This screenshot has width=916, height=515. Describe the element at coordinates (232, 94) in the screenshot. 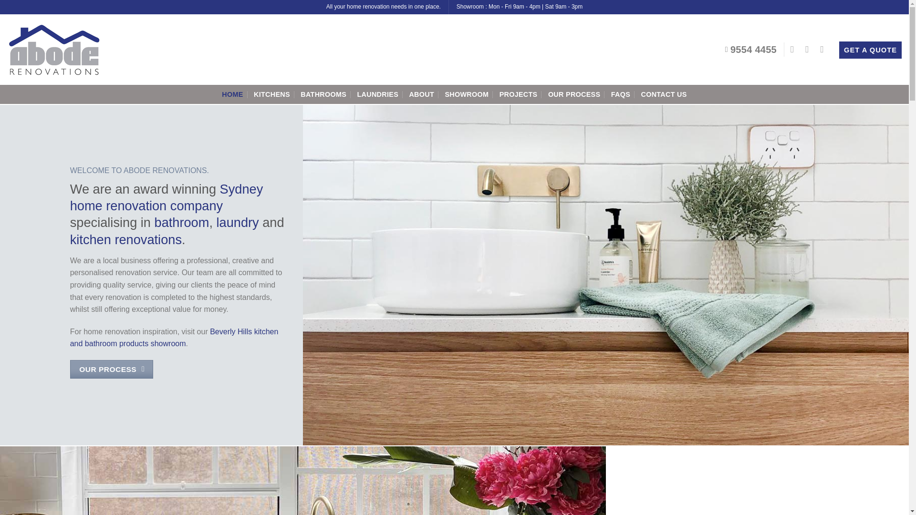

I see `HOME` at that location.